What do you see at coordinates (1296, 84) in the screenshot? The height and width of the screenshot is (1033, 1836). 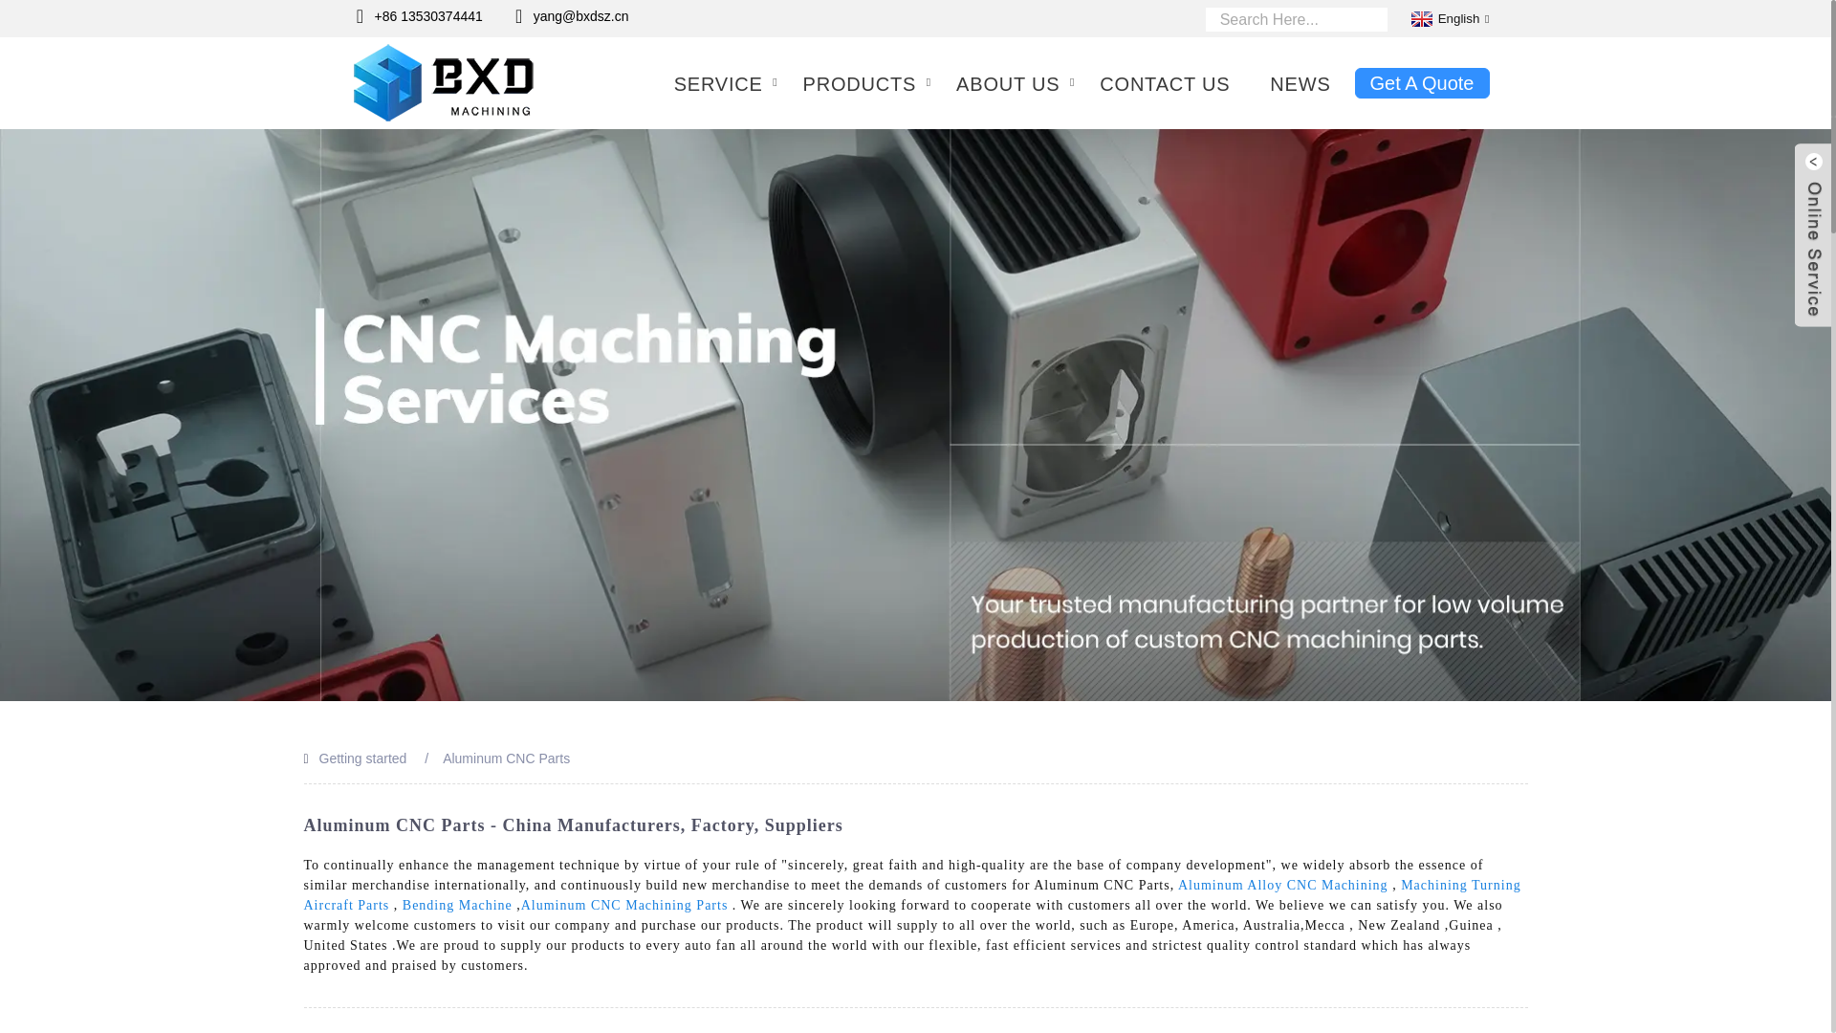 I see `NEWS` at bounding box center [1296, 84].